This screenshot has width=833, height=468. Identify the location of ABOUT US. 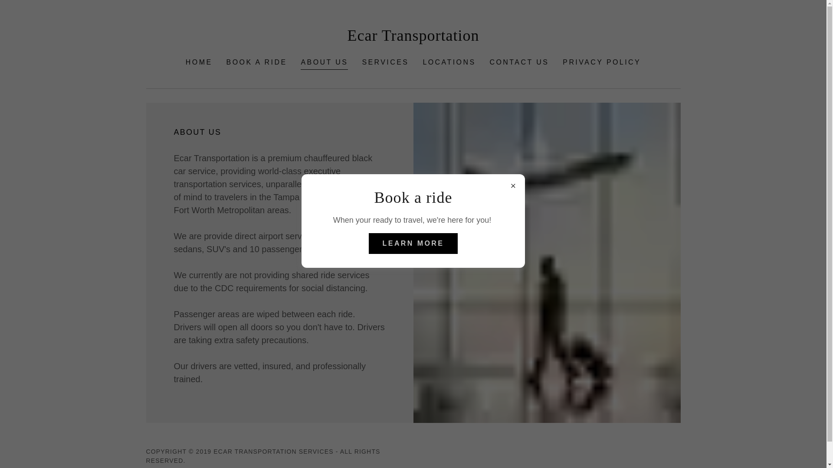
(325, 63).